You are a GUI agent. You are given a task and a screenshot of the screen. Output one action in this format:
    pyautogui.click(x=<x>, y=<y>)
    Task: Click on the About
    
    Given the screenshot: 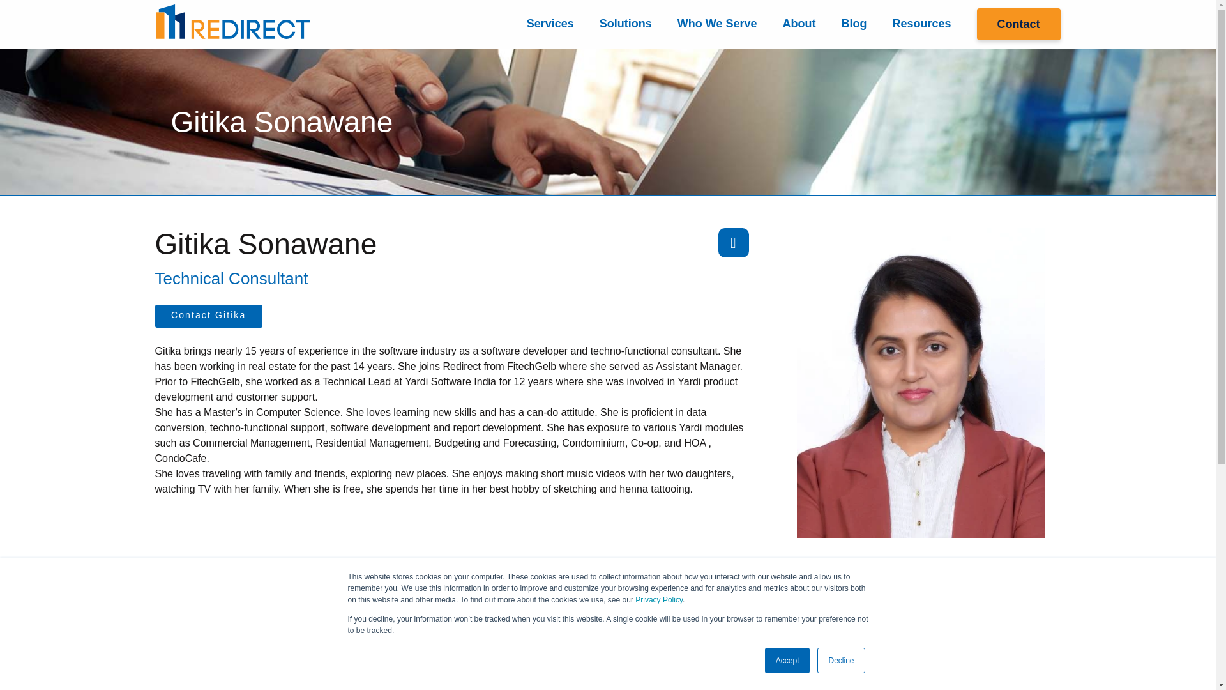 What is the action you would take?
    pyautogui.click(x=799, y=24)
    